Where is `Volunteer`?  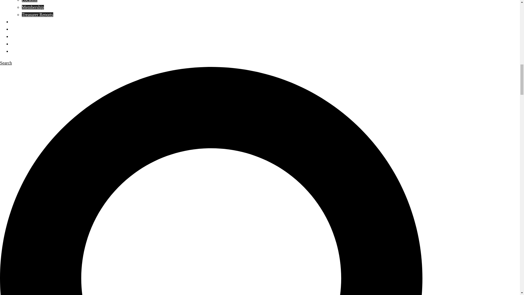 Volunteer is located at coordinates (19, 36).